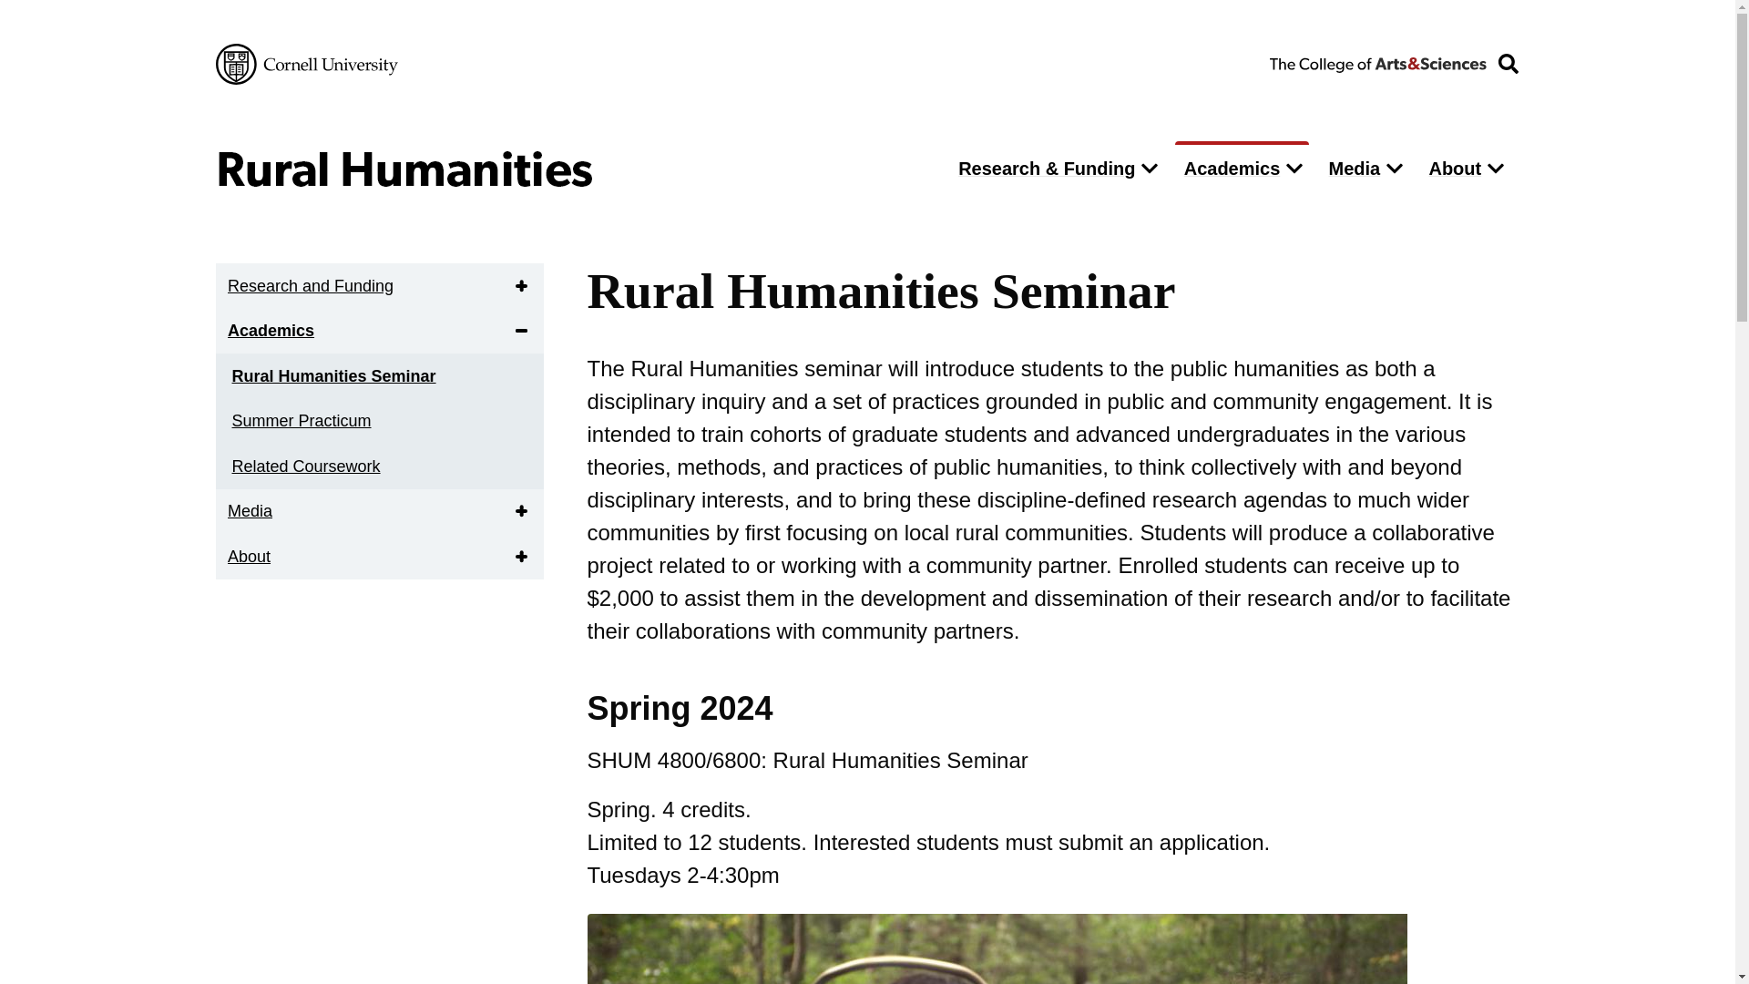 The width and height of the screenshot is (1749, 984). What do you see at coordinates (1228, 168) in the screenshot?
I see `Academics` at bounding box center [1228, 168].